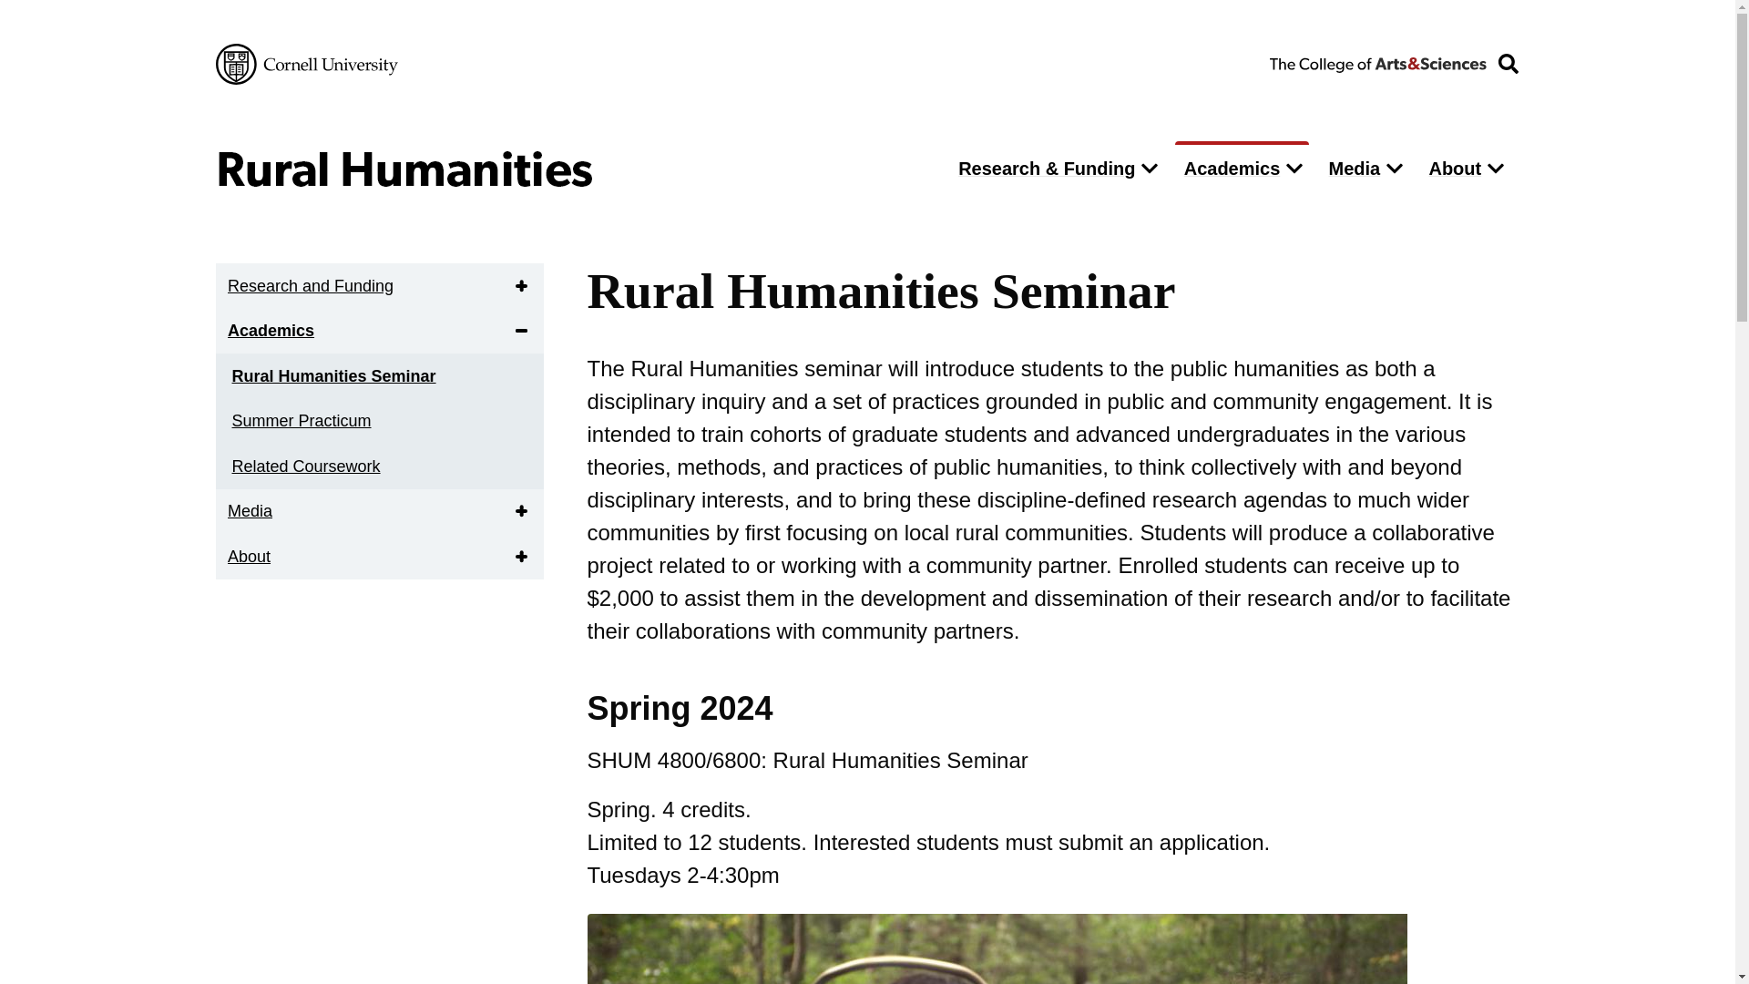 The width and height of the screenshot is (1749, 984). What do you see at coordinates (1228, 168) in the screenshot?
I see `Academics` at bounding box center [1228, 168].